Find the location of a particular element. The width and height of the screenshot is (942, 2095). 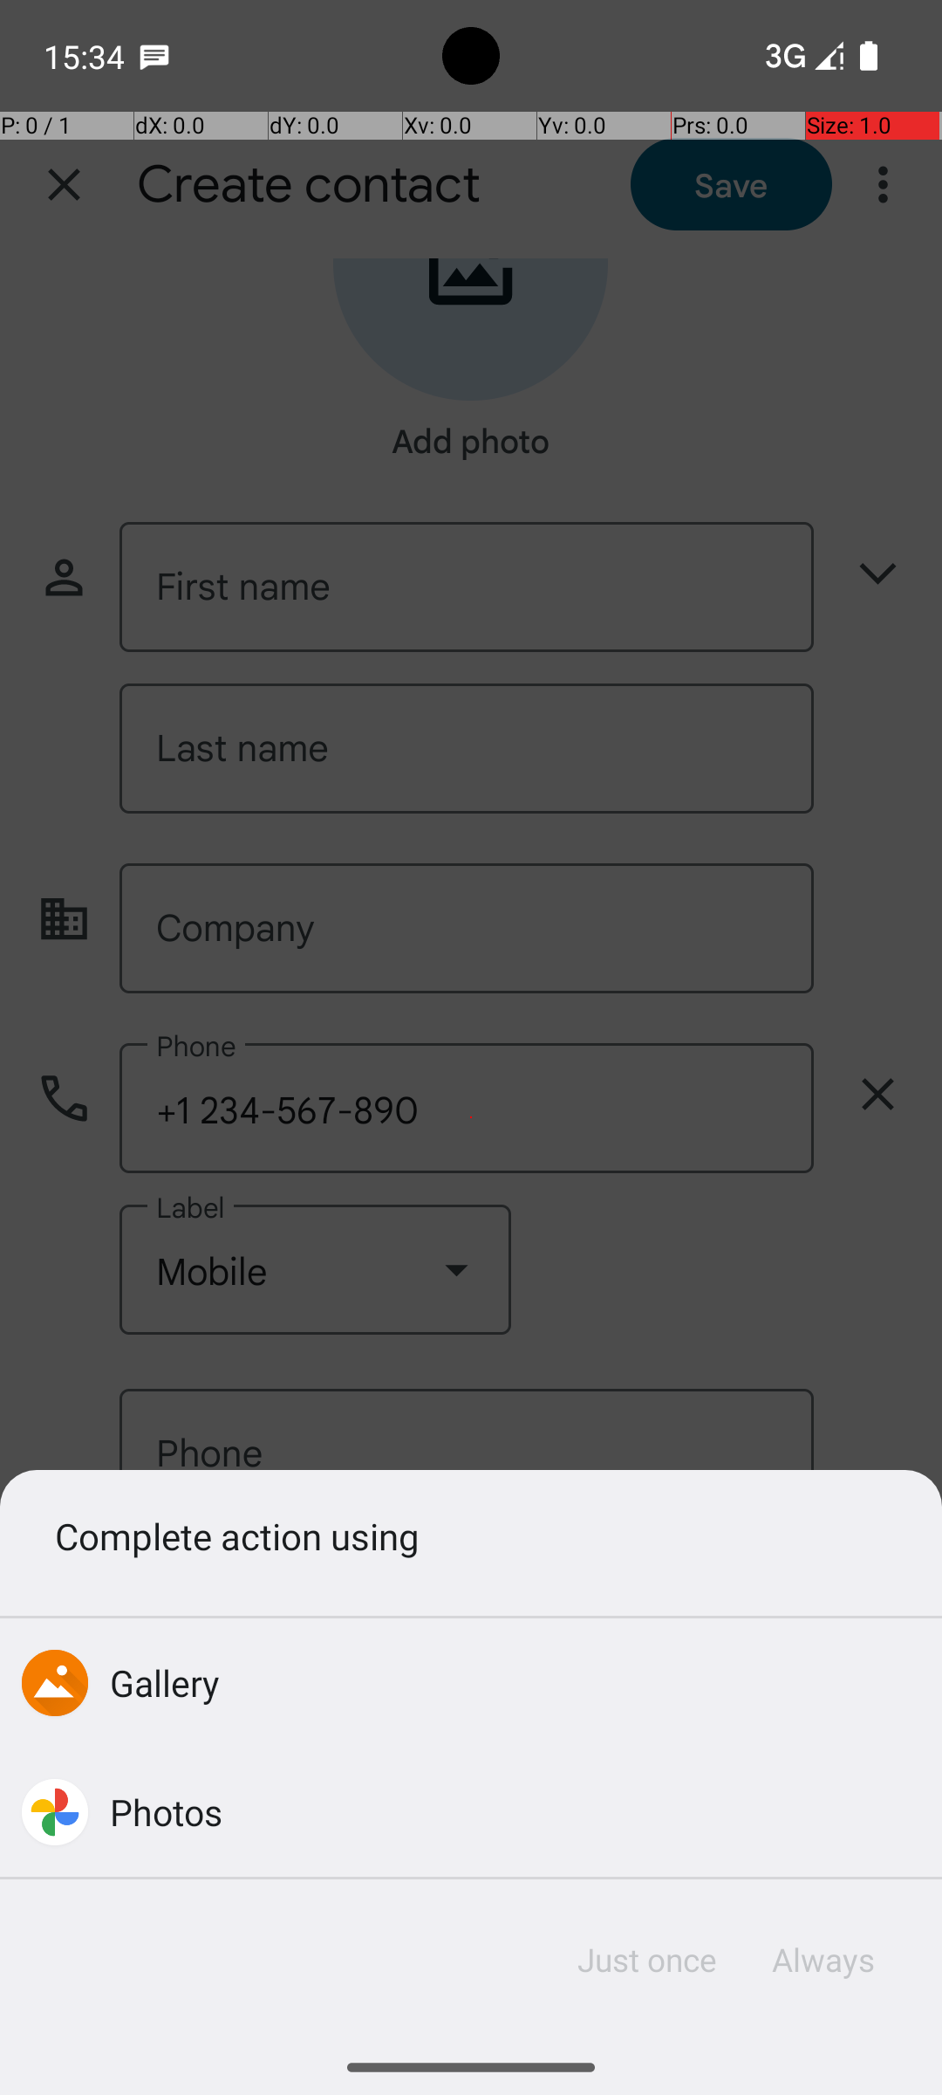

Complete action using is located at coordinates (471, 1535).